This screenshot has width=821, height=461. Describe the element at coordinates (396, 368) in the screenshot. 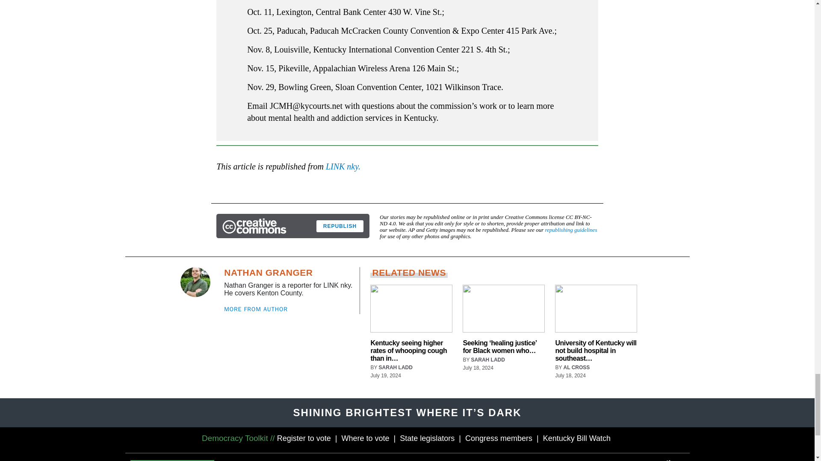

I see `Posts by Sarah Ladd` at that location.